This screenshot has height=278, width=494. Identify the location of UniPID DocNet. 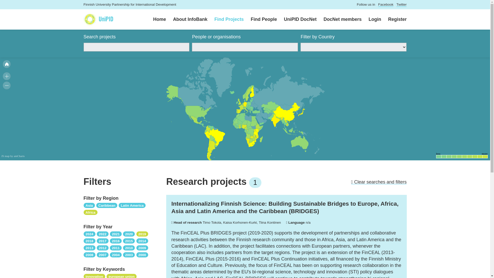
(296, 20).